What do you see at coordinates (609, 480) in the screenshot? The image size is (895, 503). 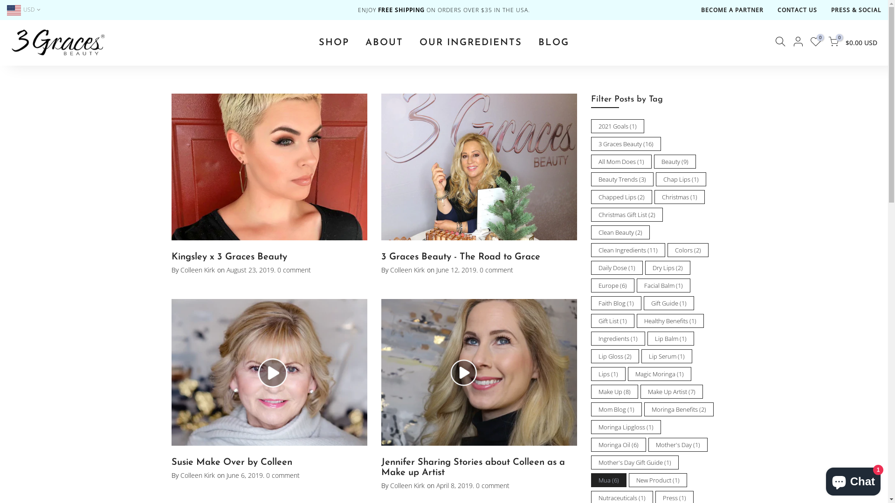 I see `Mua (6)` at bounding box center [609, 480].